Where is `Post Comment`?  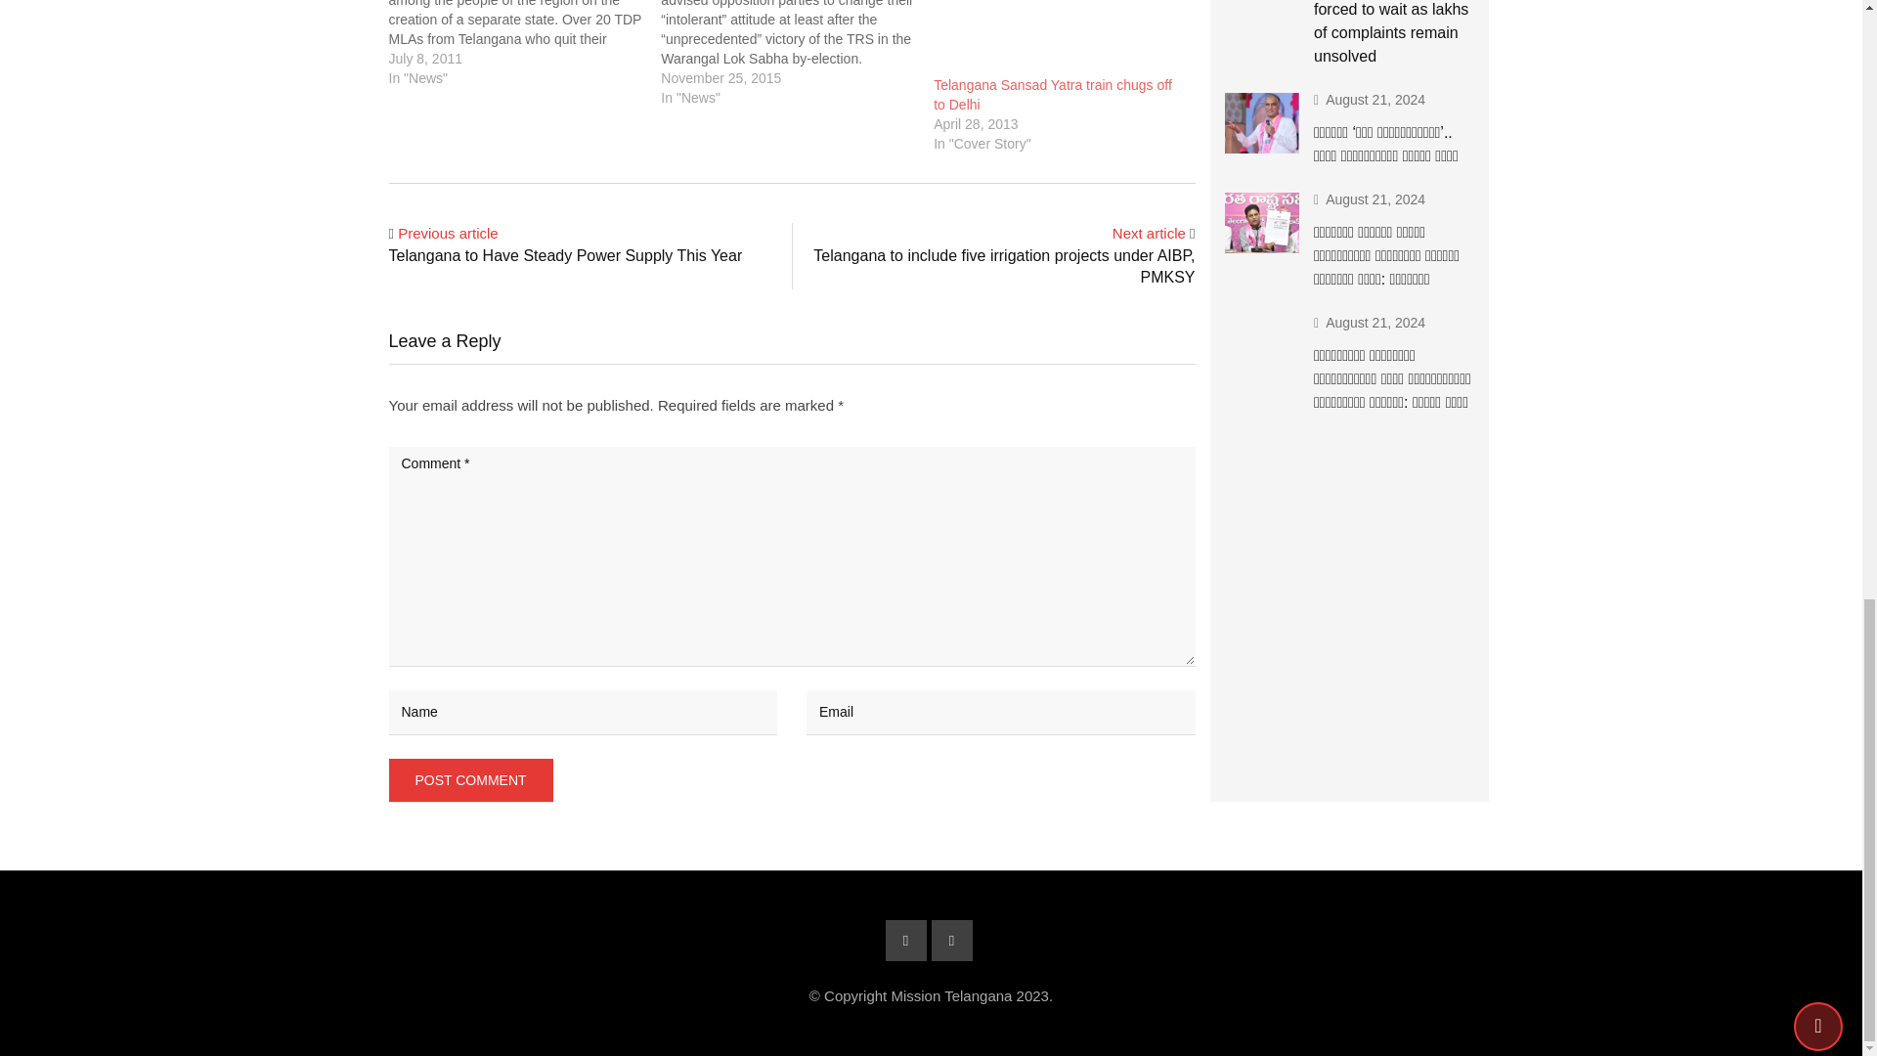 Post Comment is located at coordinates (471, 780).